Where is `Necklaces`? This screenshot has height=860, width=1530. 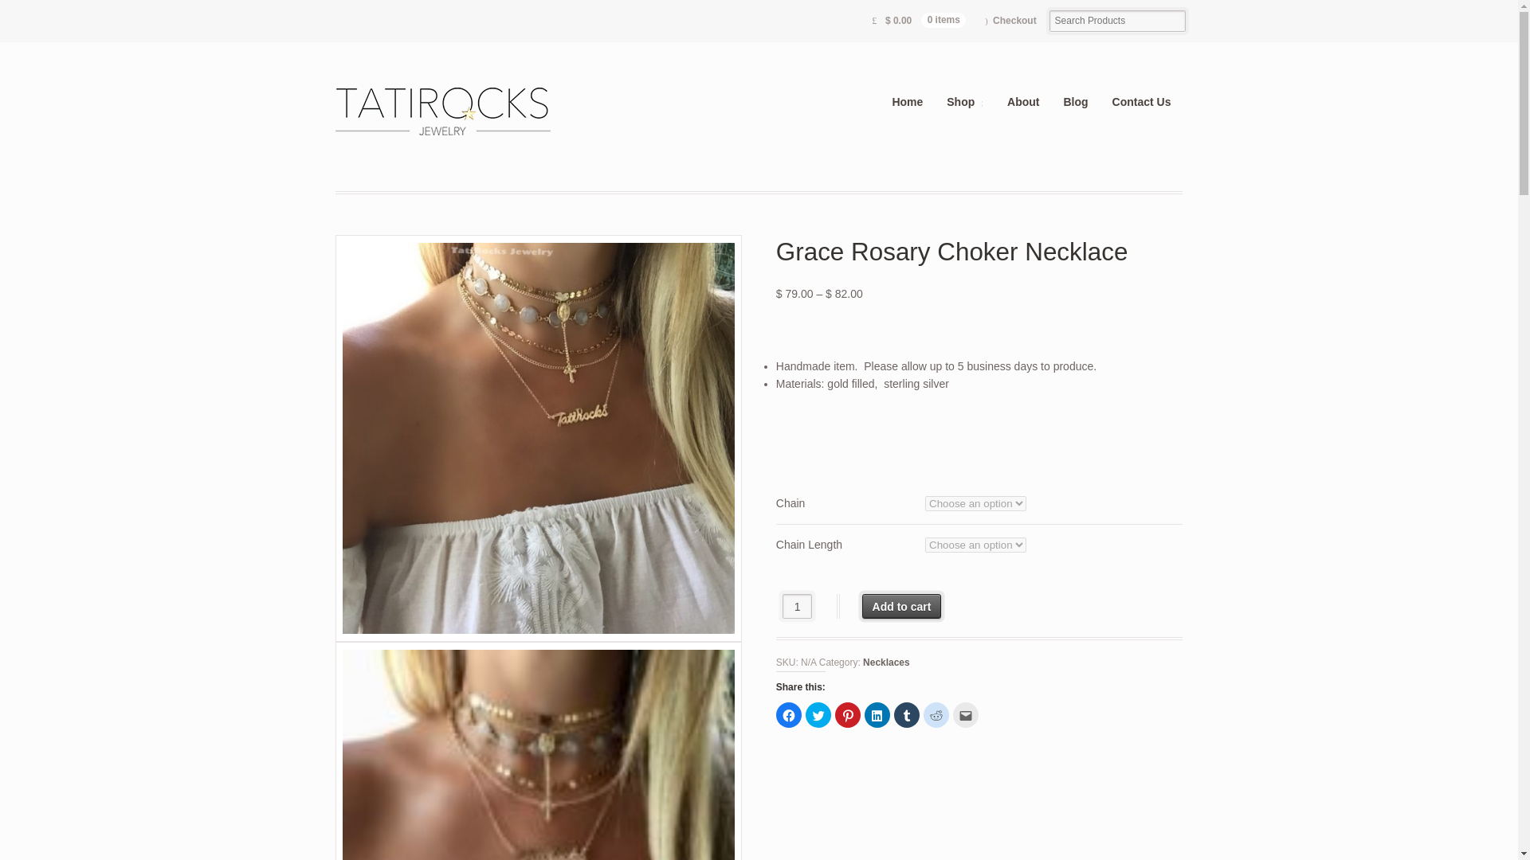 Necklaces is located at coordinates (886, 663).